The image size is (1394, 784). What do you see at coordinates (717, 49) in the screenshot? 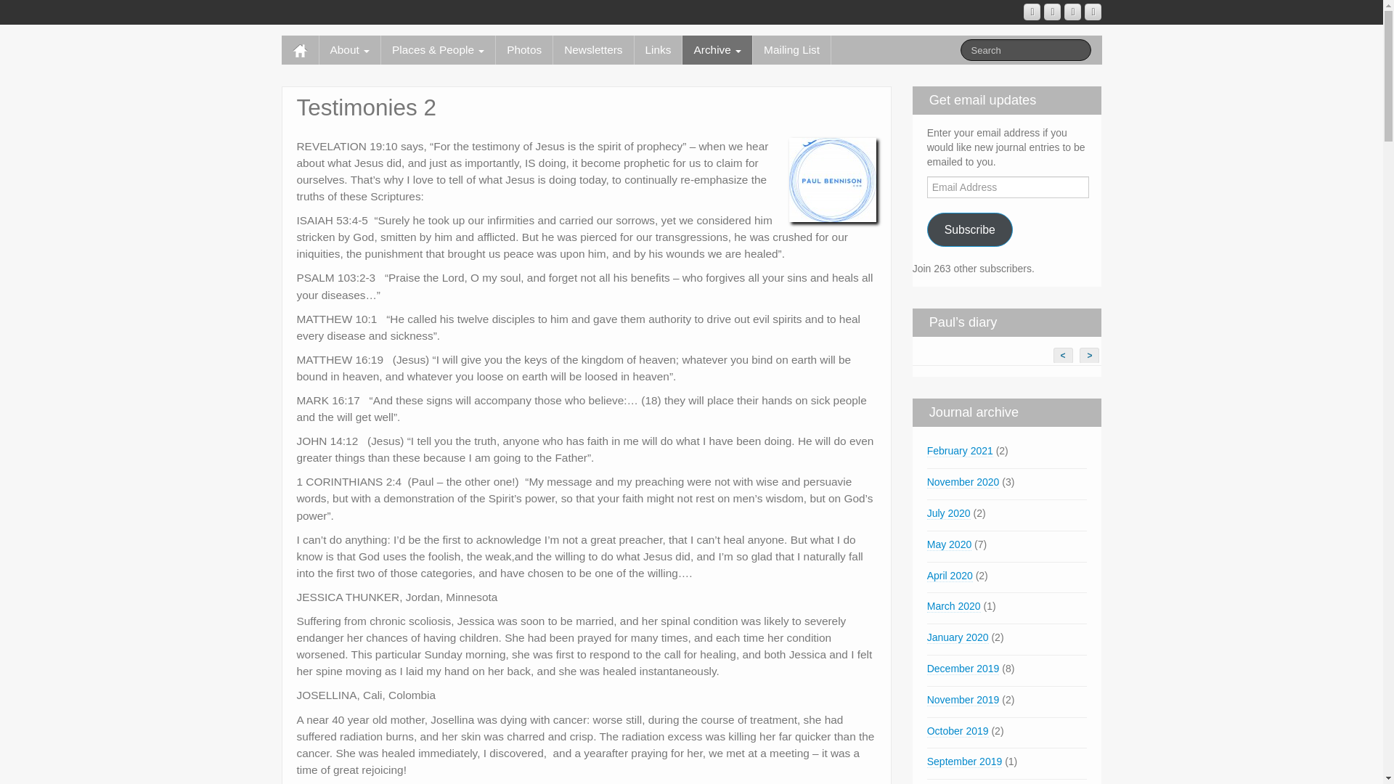
I see `Archive` at bounding box center [717, 49].